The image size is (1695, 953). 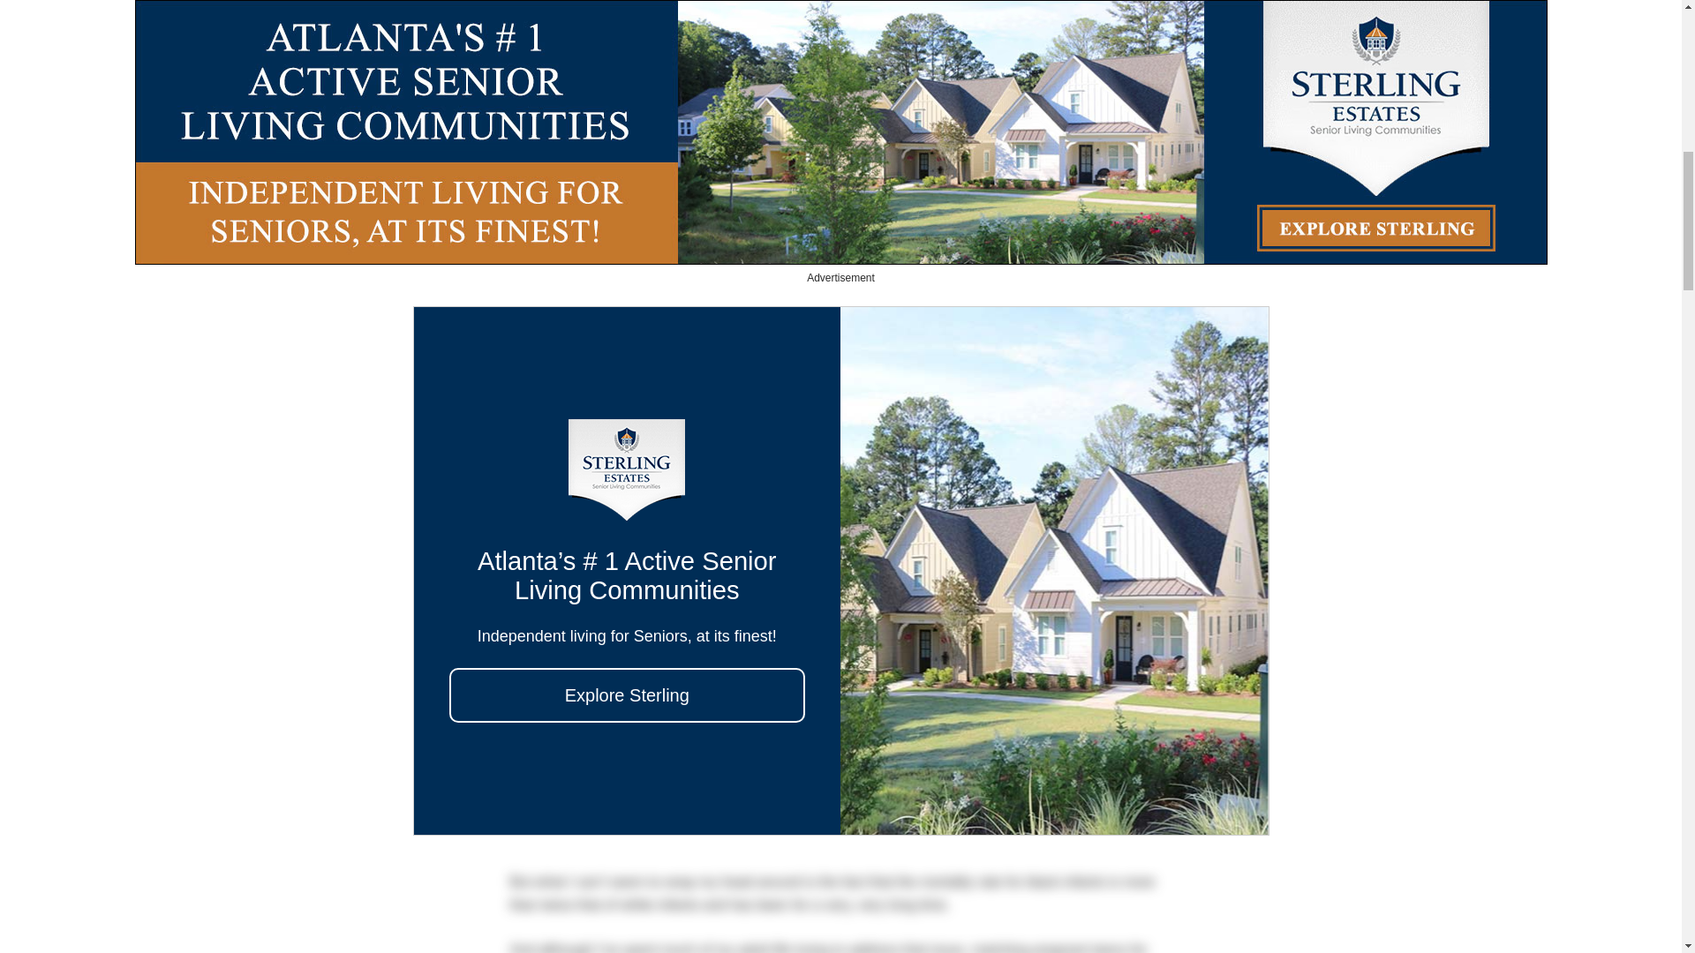 I want to click on Combined Shape, so click(x=486, y=28).